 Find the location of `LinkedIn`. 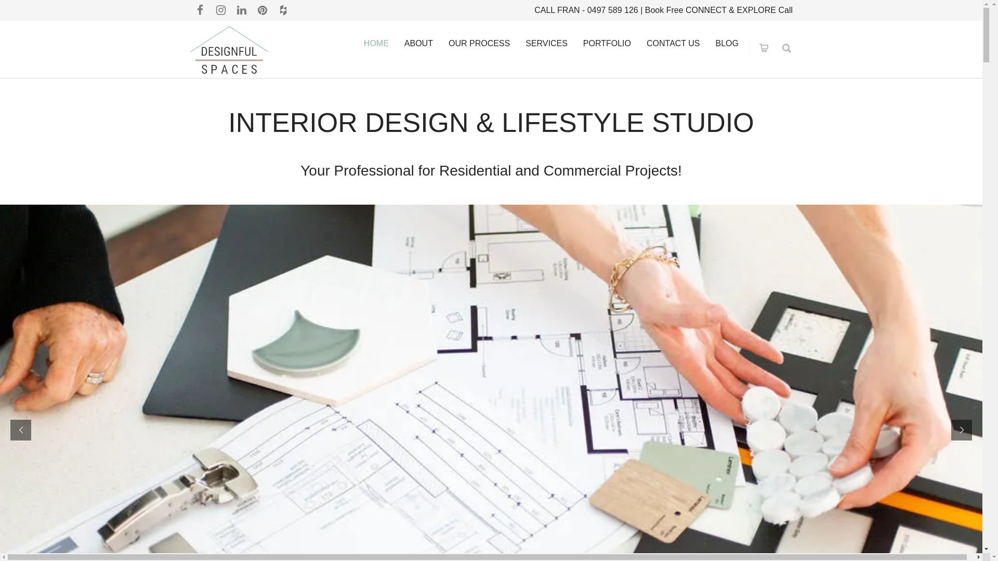

LinkedIn is located at coordinates (242, 10).